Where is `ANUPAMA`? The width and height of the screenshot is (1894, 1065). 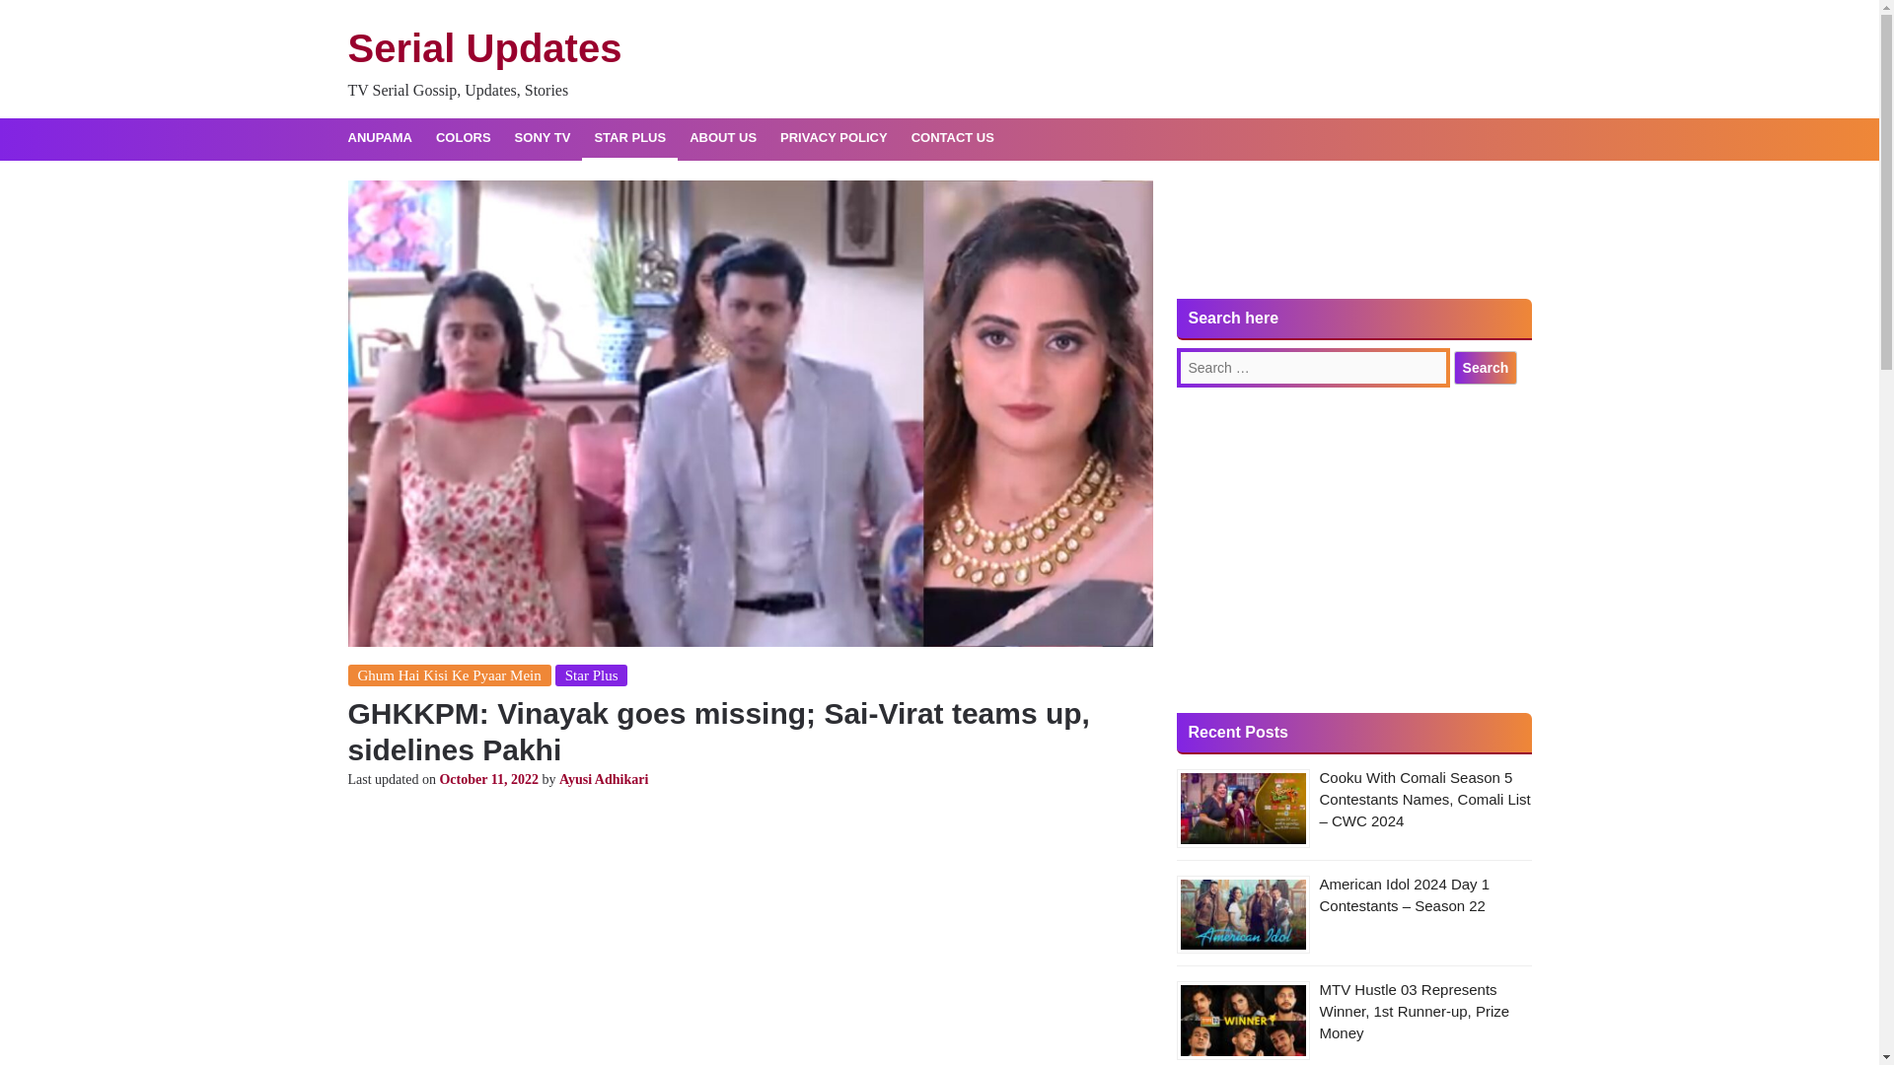
ANUPAMA is located at coordinates (379, 138).